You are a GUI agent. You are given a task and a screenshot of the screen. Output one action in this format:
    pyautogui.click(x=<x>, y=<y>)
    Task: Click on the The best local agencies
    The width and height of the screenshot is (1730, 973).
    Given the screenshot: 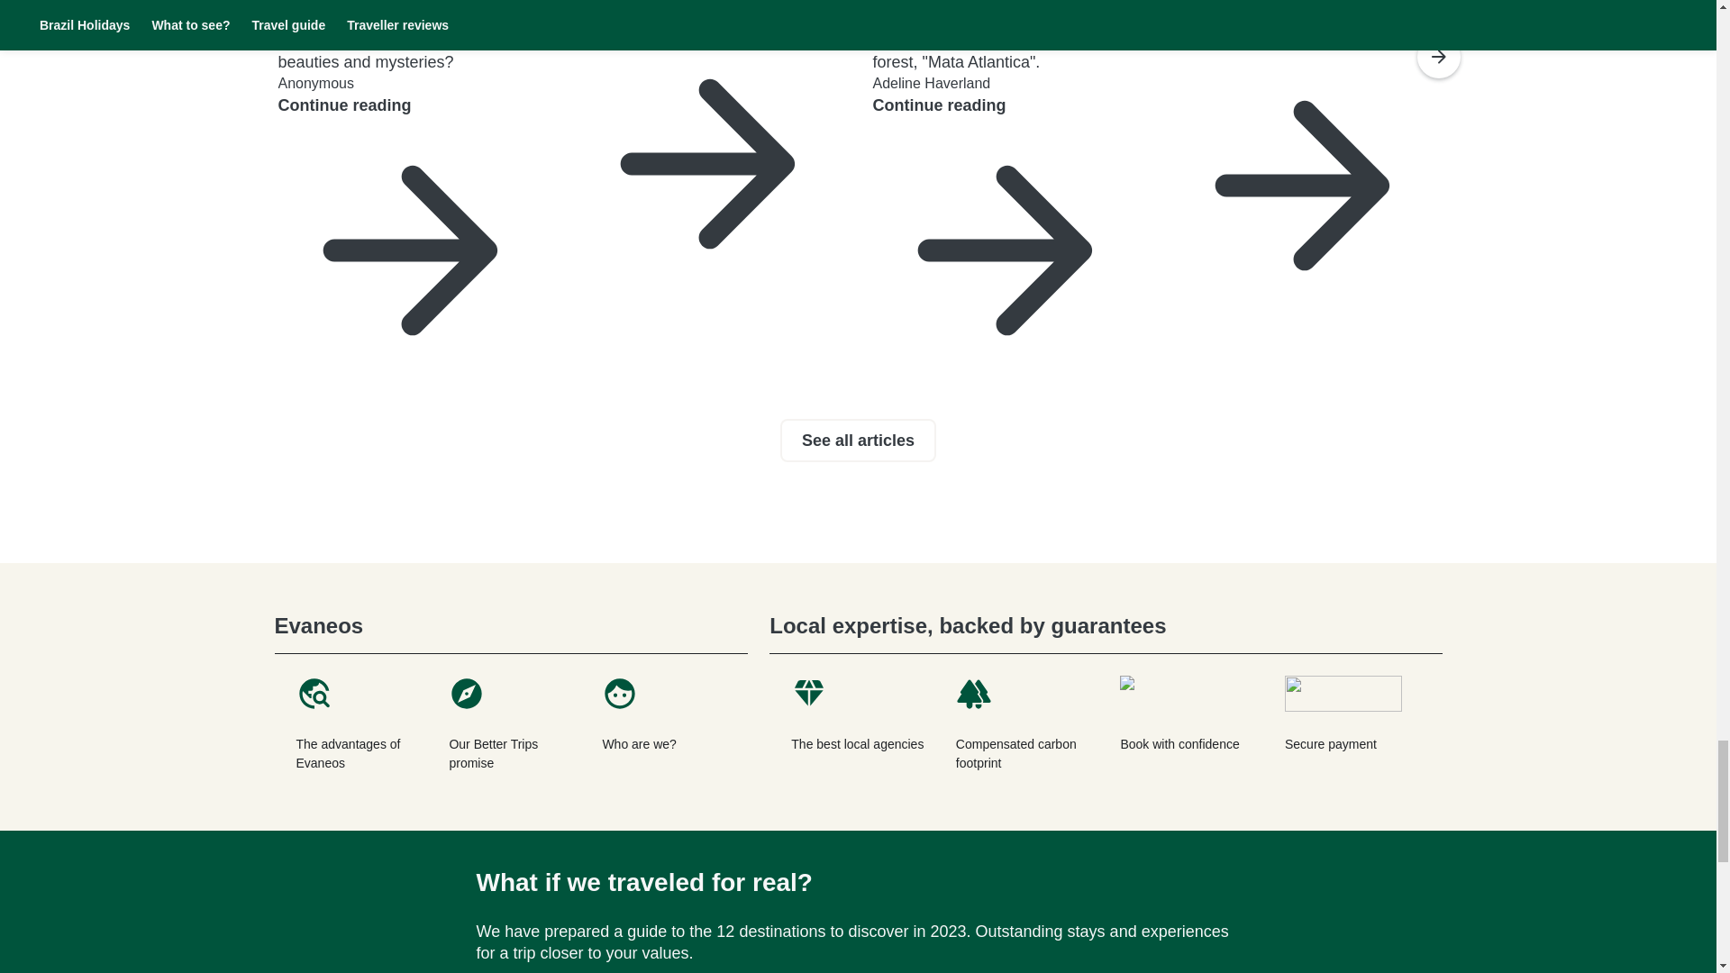 What is the action you would take?
    pyautogui.click(x=859, y=724)
    